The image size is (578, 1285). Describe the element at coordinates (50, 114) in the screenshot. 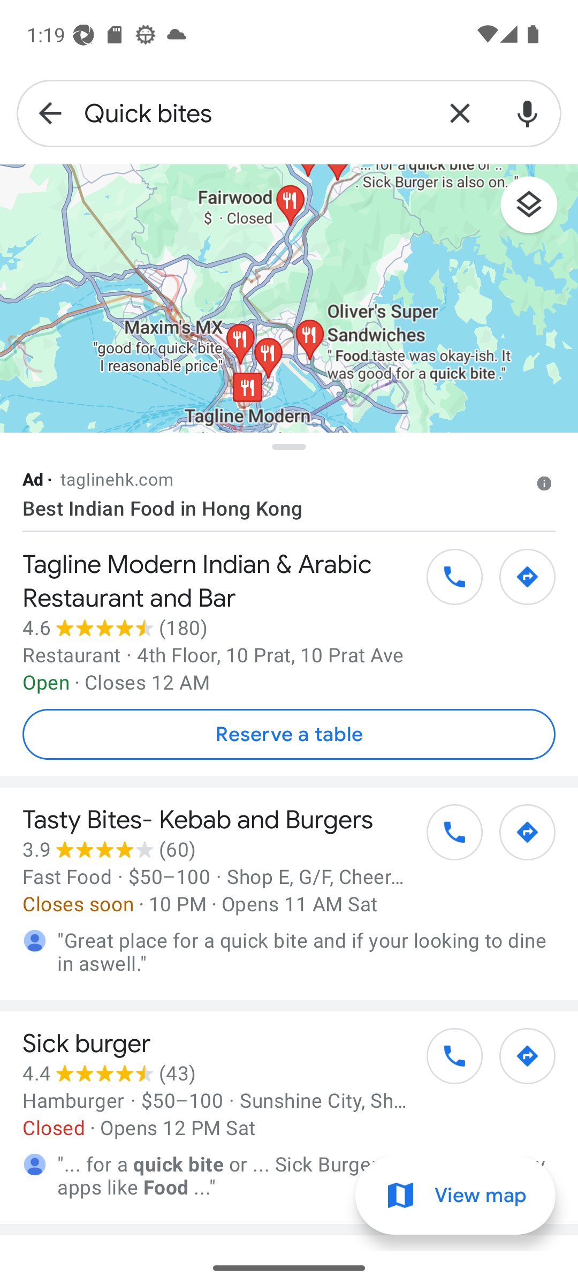

I see `Back` at that location.